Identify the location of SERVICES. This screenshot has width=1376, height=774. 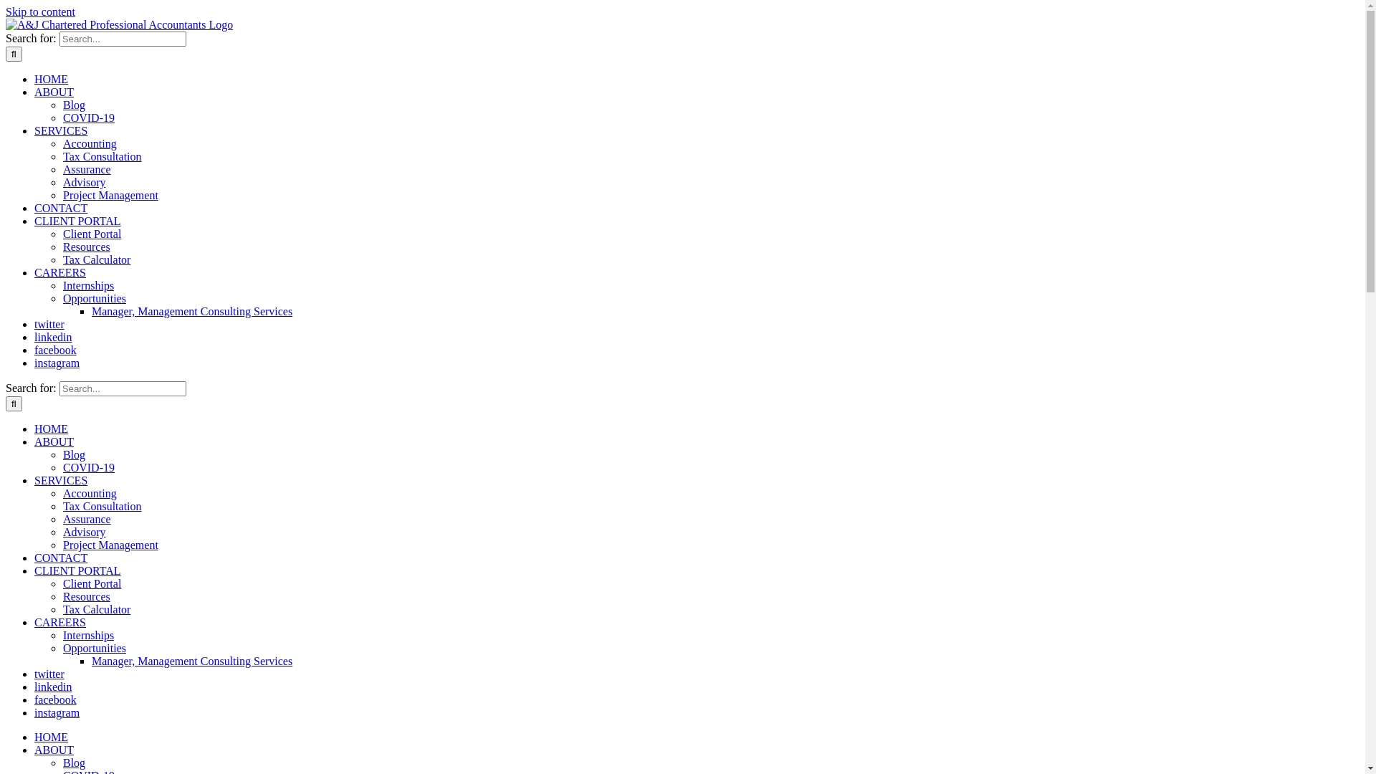
(61, 130).